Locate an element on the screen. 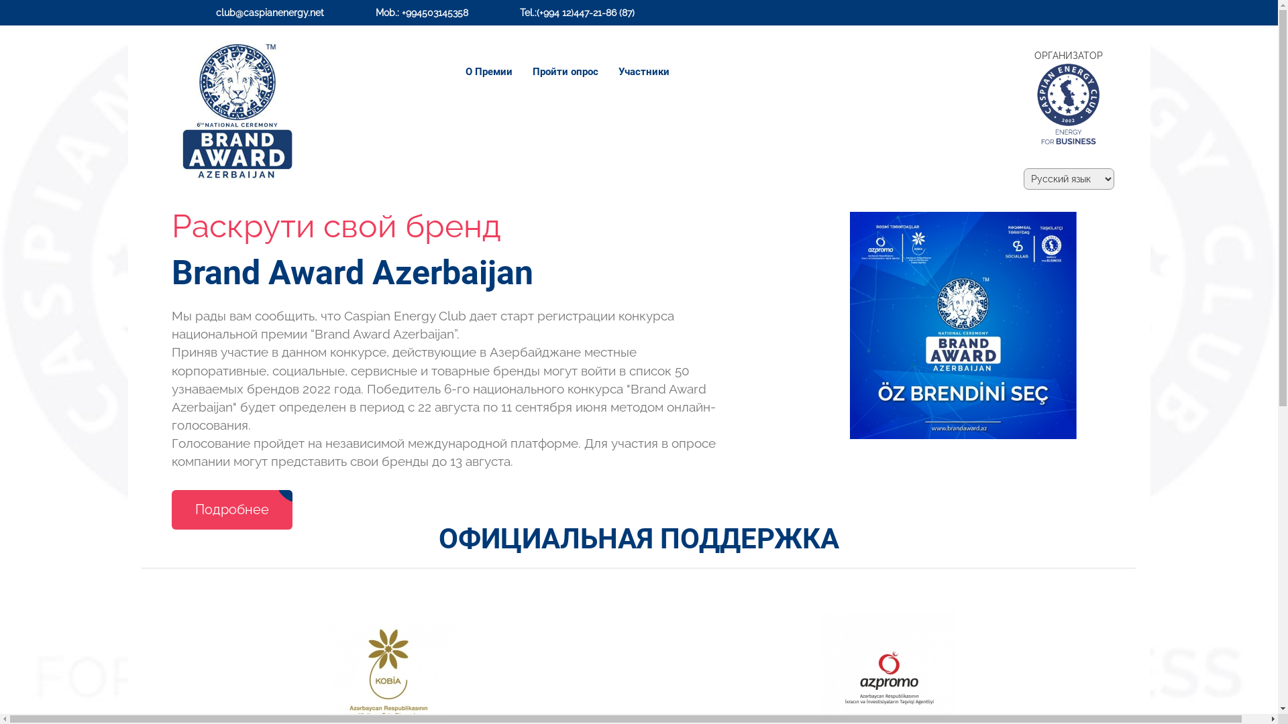 The height and width of the screenshot is (724, 1288). Mob.: +994503145358 is located at coordinates (419, 13).